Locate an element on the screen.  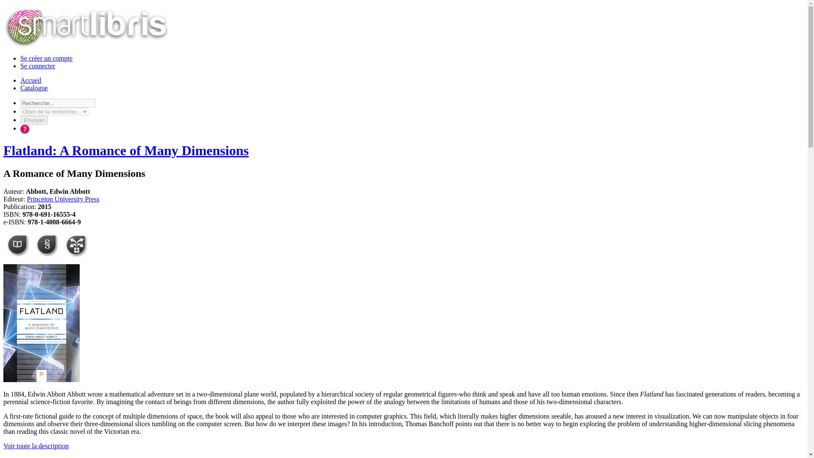
Accueil is located at coordinates (31, 80).